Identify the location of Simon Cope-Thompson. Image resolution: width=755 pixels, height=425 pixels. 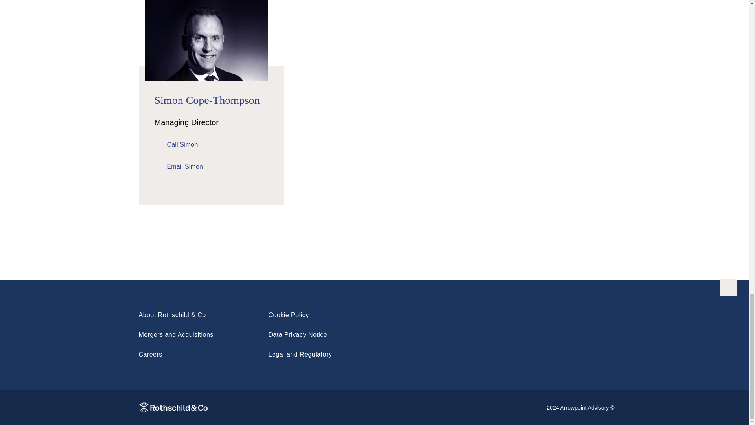
(207, 100).